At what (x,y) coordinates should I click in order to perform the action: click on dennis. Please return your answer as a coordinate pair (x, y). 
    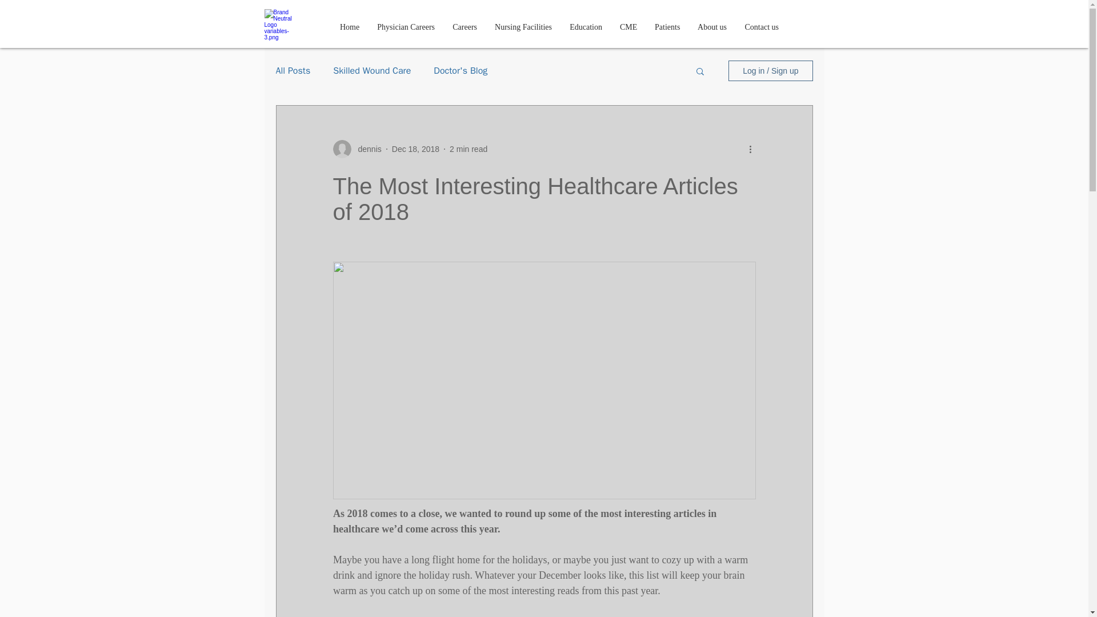
    Looking at the image, I should click on (357, 149).